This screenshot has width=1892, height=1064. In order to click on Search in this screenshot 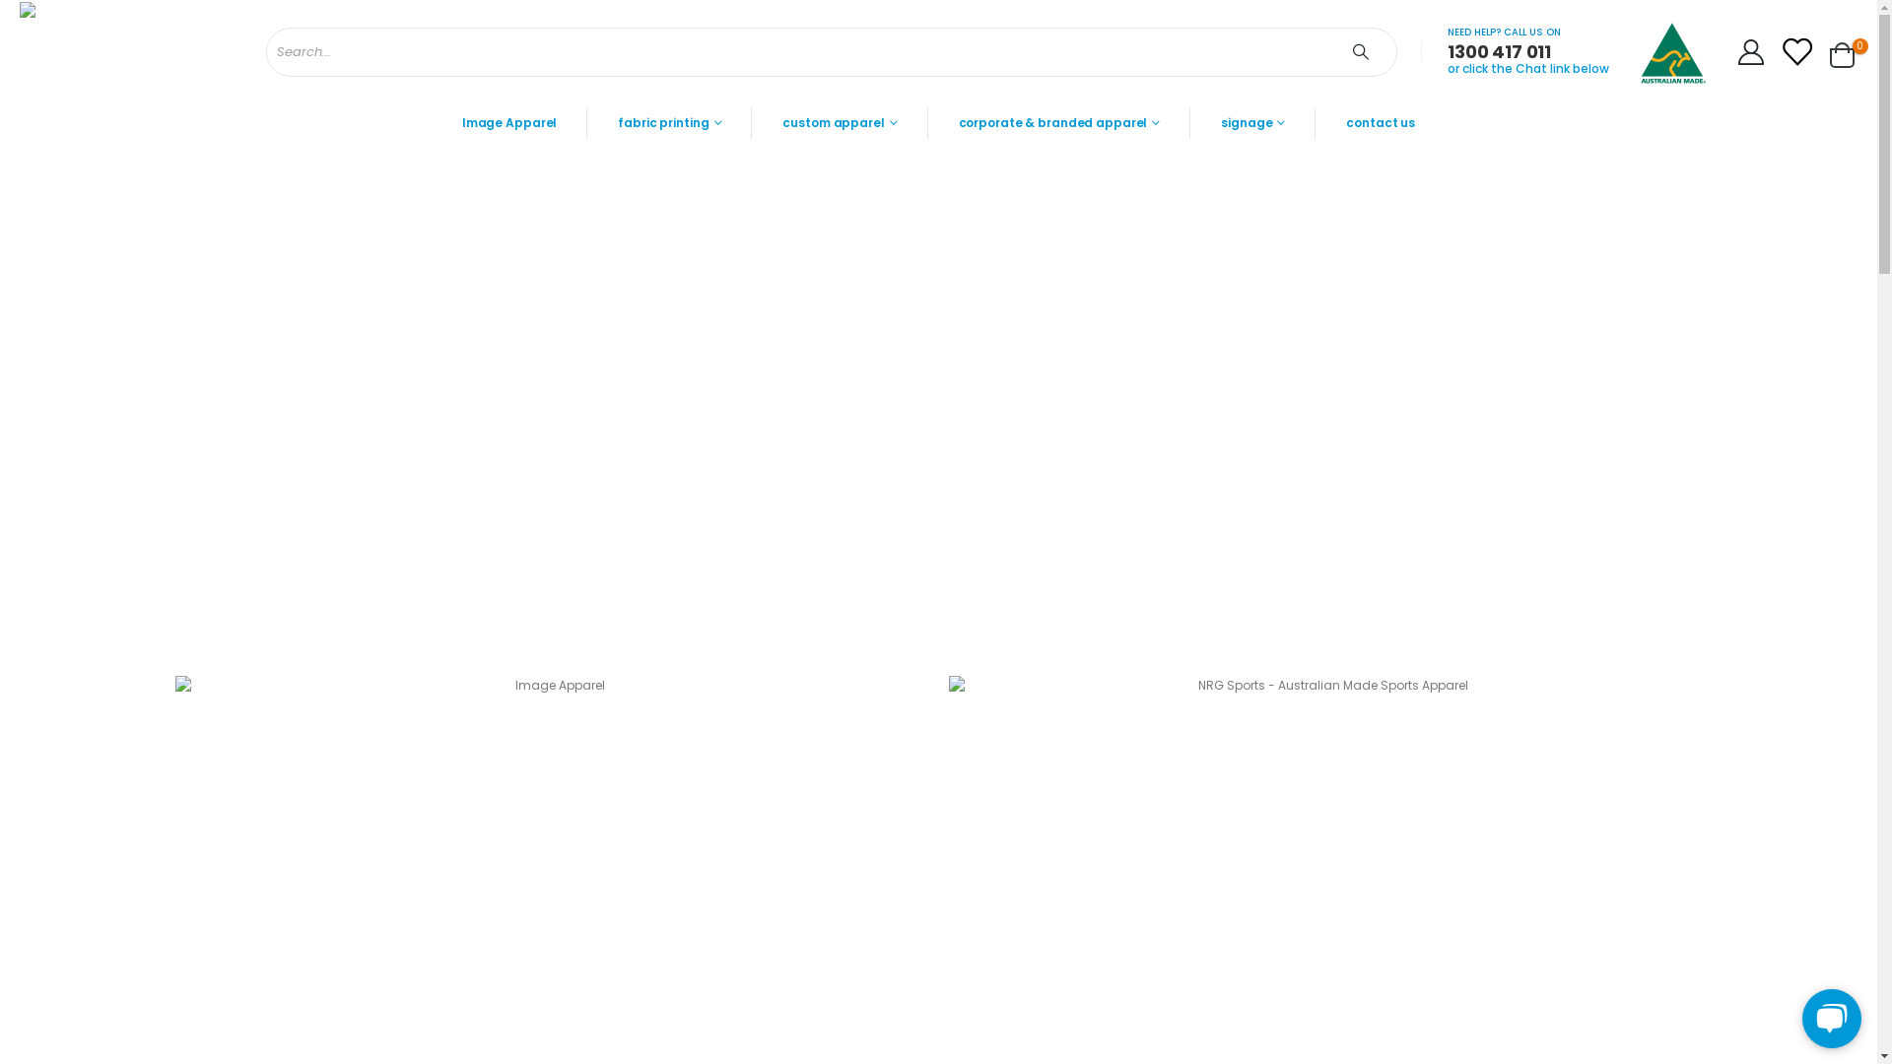, I will do `click(1365, 52)`.